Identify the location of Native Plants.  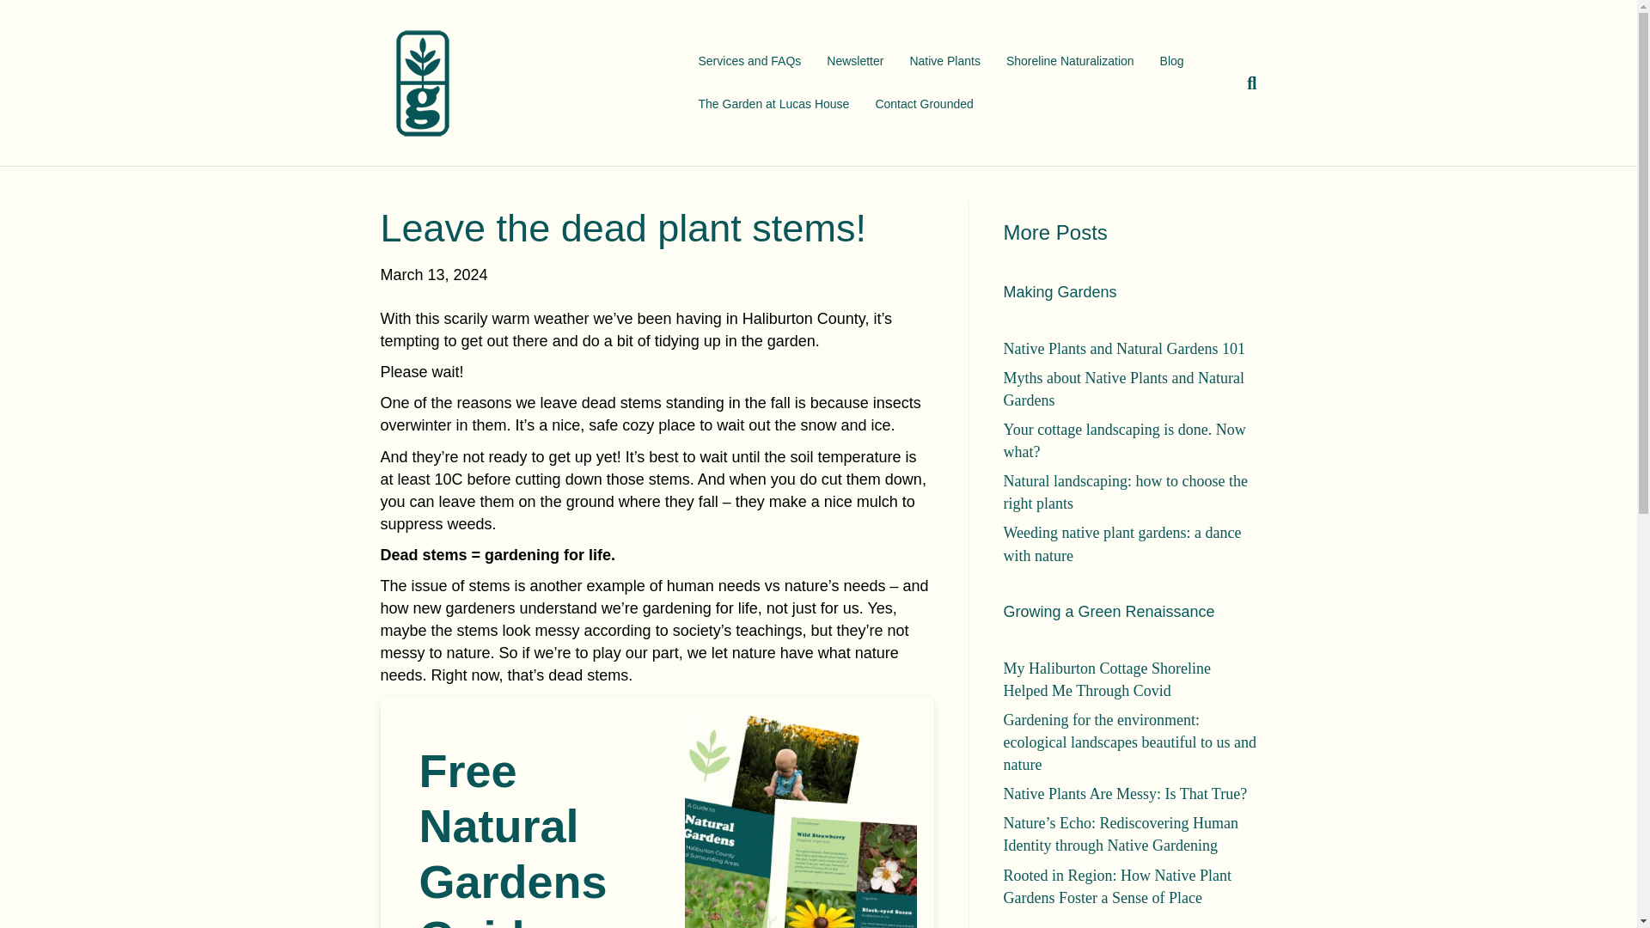
(944, 62).